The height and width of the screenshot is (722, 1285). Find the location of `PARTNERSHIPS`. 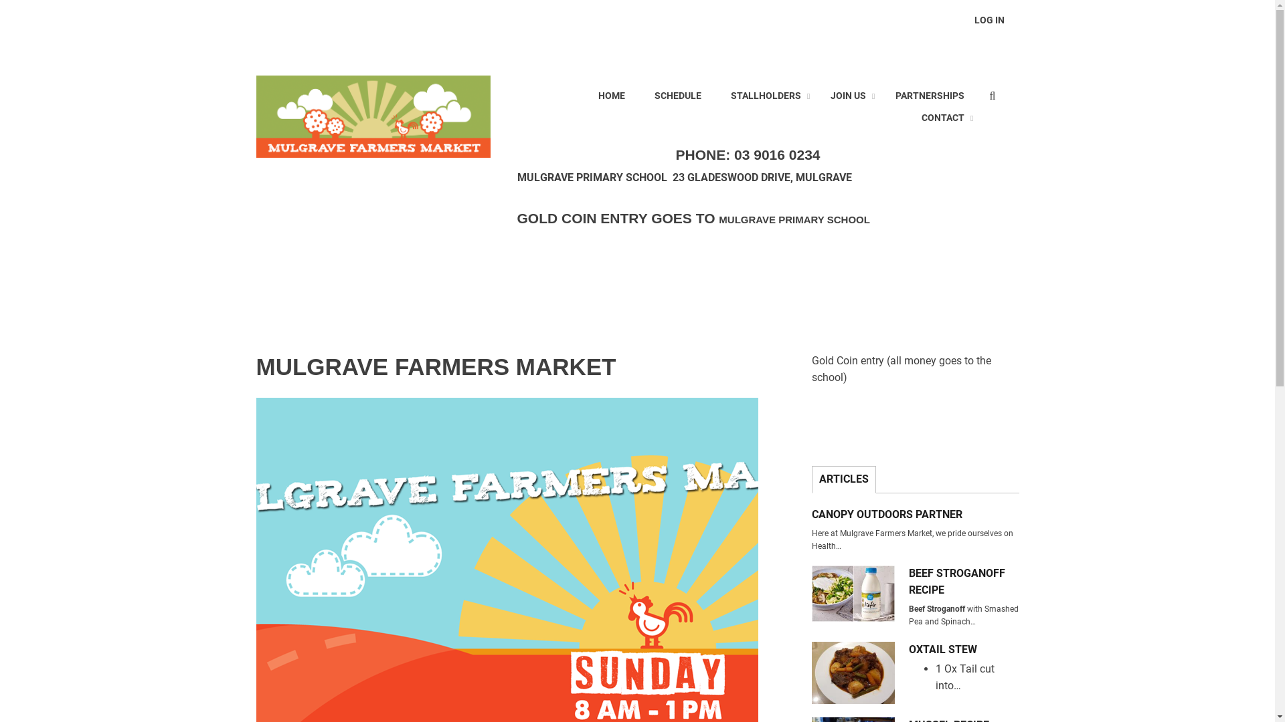

PARTNERSHIPS is located at coordinates (929, 96).